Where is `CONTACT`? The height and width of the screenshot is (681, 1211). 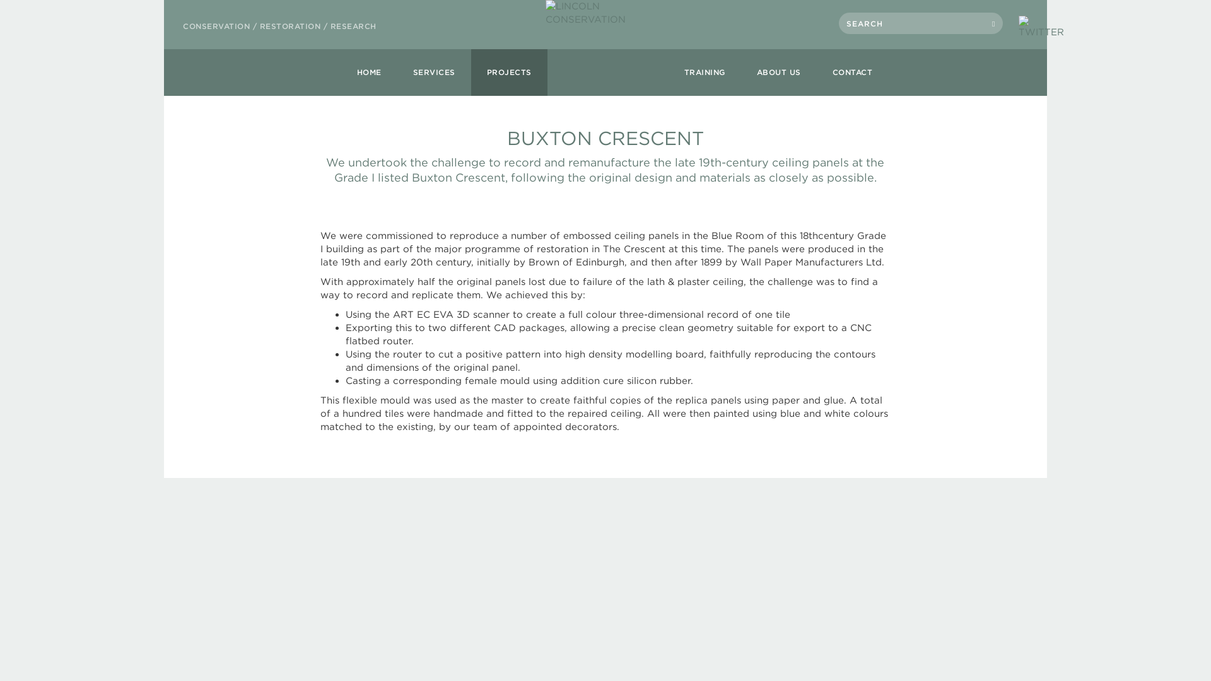 CONTACT is located at coordinates (853, 72).